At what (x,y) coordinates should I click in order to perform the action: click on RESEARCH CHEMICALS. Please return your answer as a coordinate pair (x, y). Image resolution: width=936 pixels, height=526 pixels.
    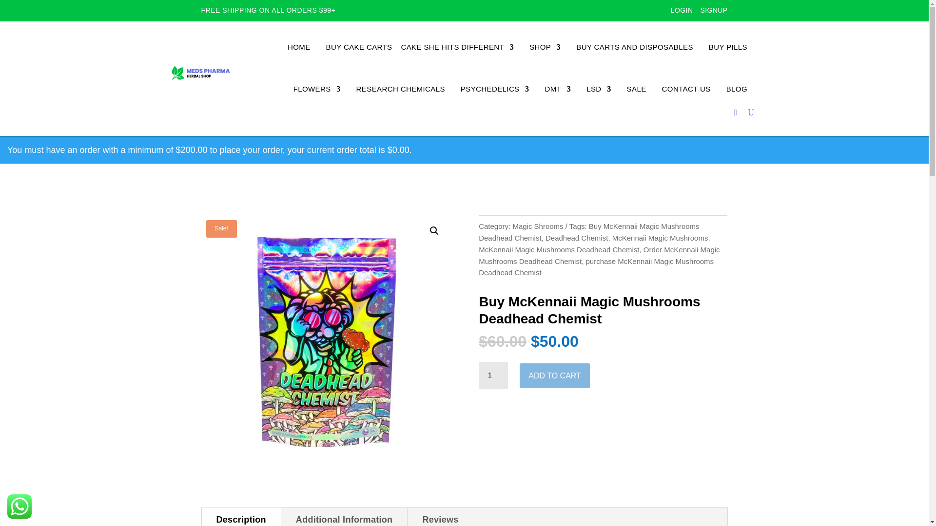
    Looking at the image, I should click on (401, 89).